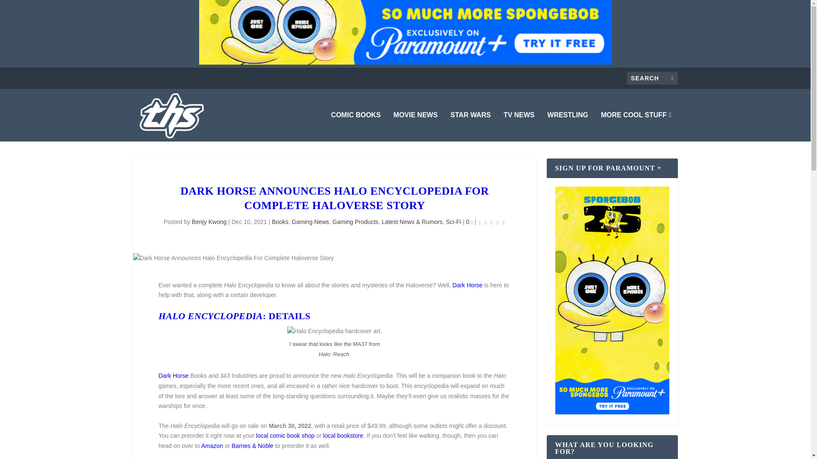  What do you see at coordinates (416, 127) in the screenshot?
I see `MOVIE NEWS` at bounding box center [416, 127].